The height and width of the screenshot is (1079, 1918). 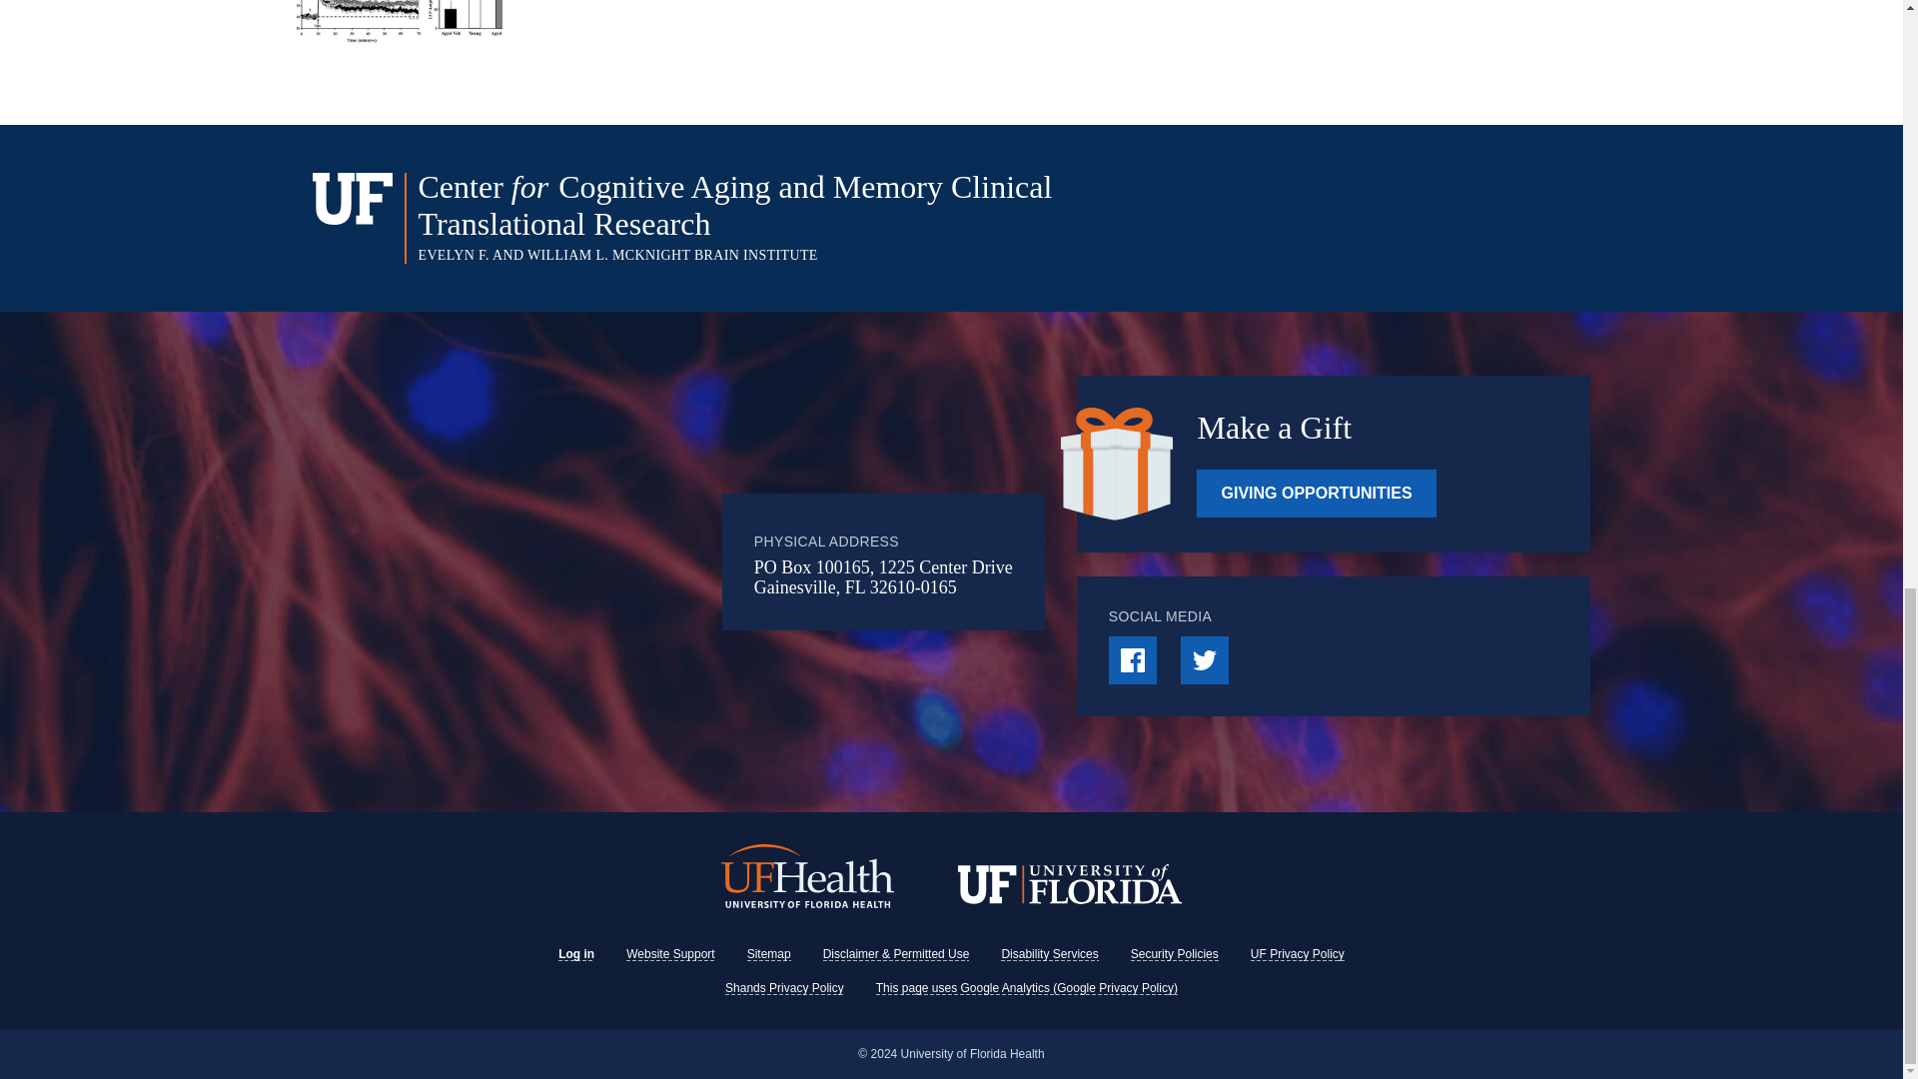 What do you see at coordinates (1175, 954) in the screenshot?
I see `Security Policies` at bounding box center [1175, 954].